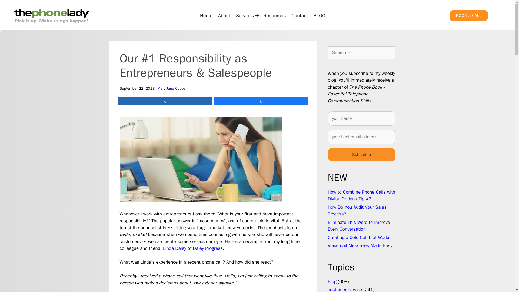  I want to click on About, so click(224, 15).